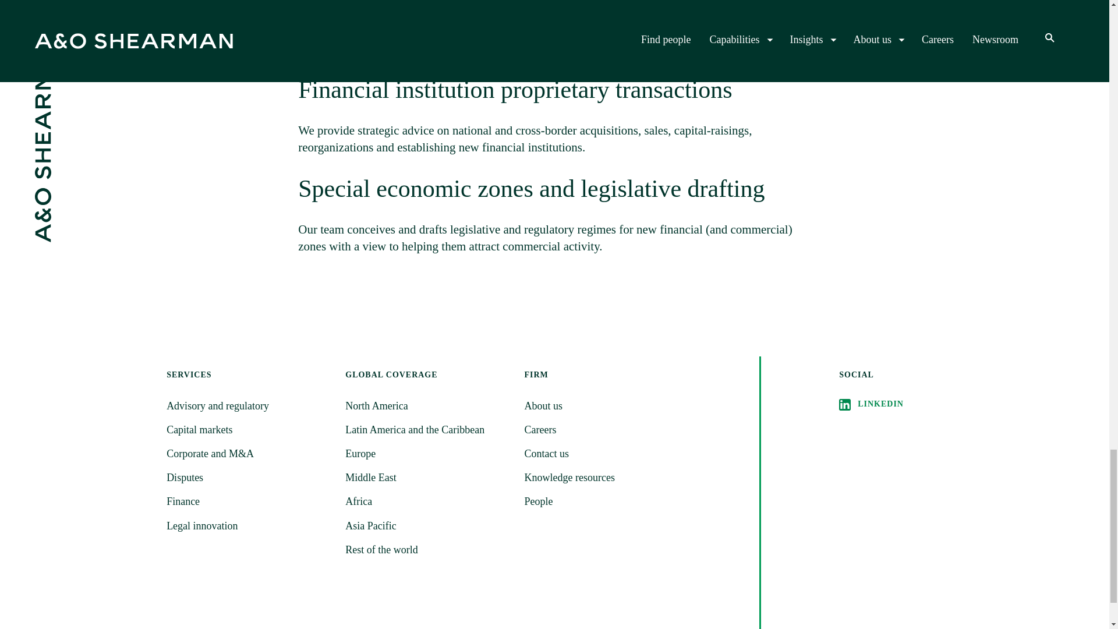  Describe the element at coordinates (606, 501) in the screenshot. I see `People` at that location.